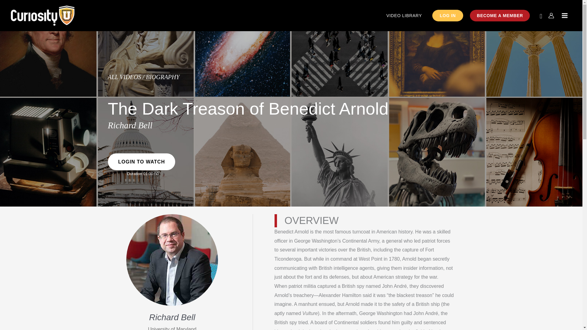  Describe the element at coordinates (172, 317) in the screenshot. I see `Richard Bell` at that location.